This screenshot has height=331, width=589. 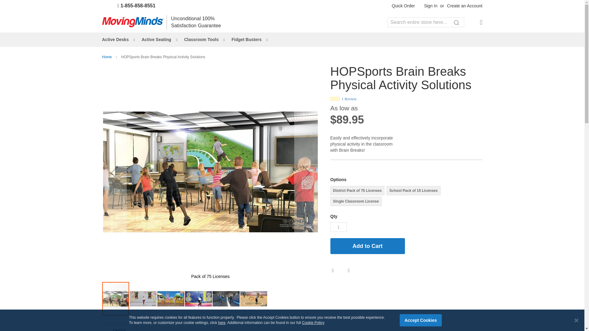 I want to click on Active Seating, so click(x=157, y=40).